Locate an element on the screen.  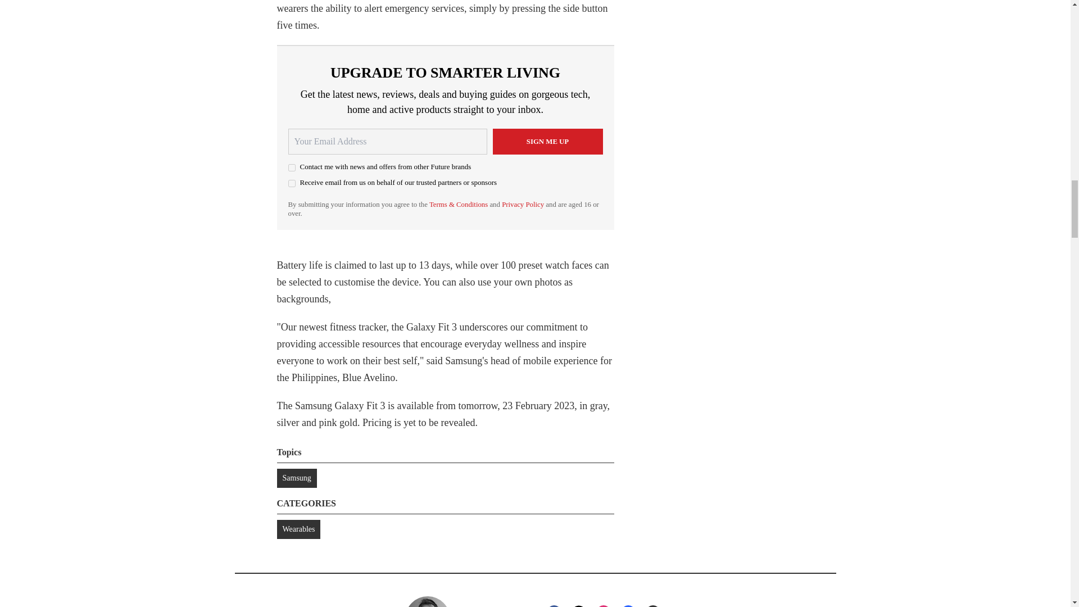
on is located at coordinates (291, 183).